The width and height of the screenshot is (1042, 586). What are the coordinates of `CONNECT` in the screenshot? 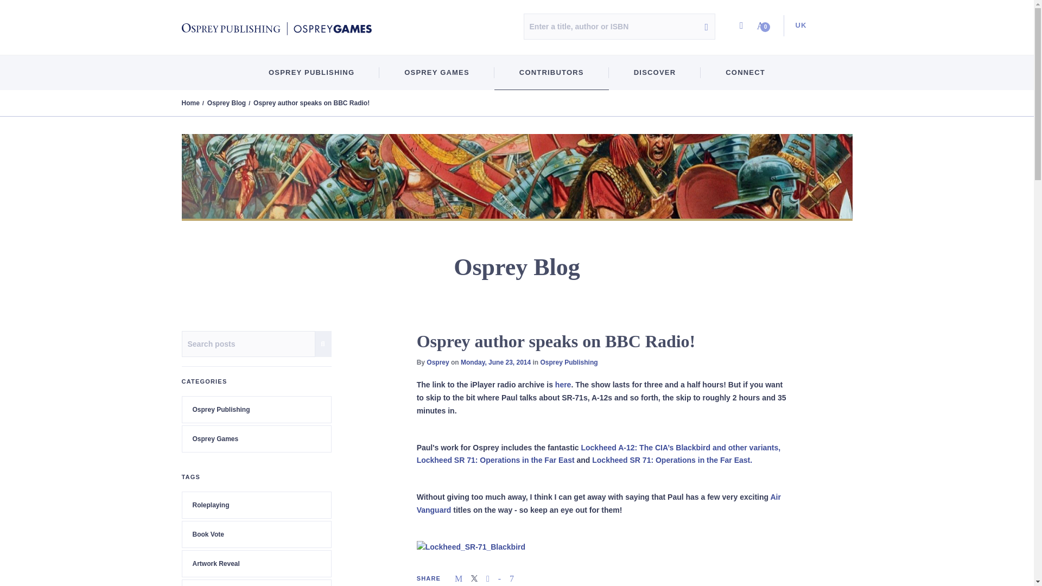 It's located at (745, 73).